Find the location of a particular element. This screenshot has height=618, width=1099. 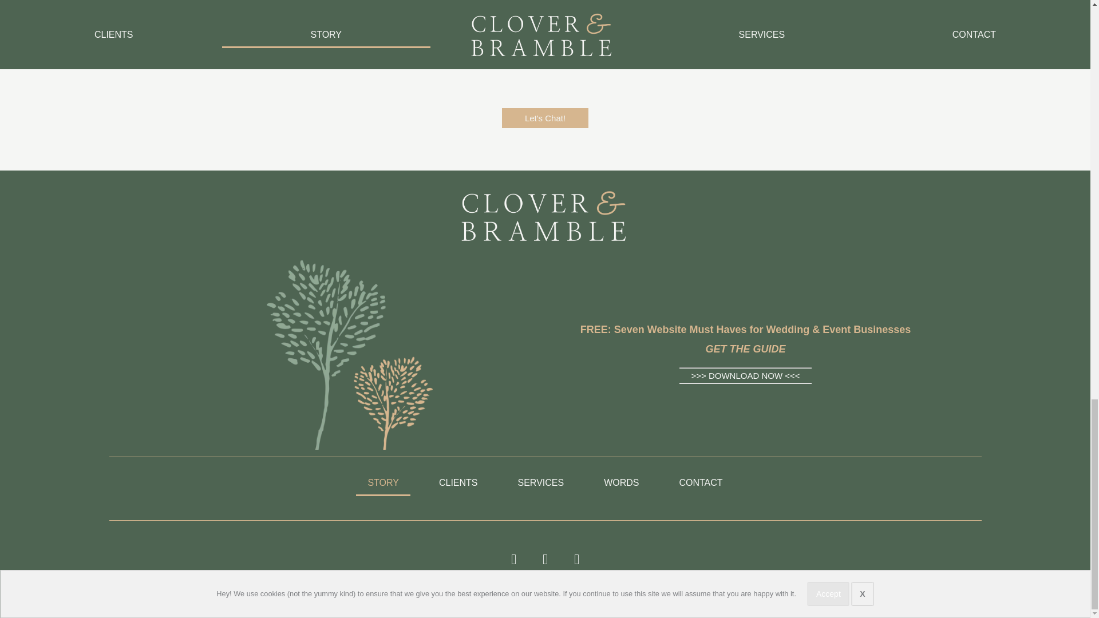

SERVICES is located at coordinates (541, 483).